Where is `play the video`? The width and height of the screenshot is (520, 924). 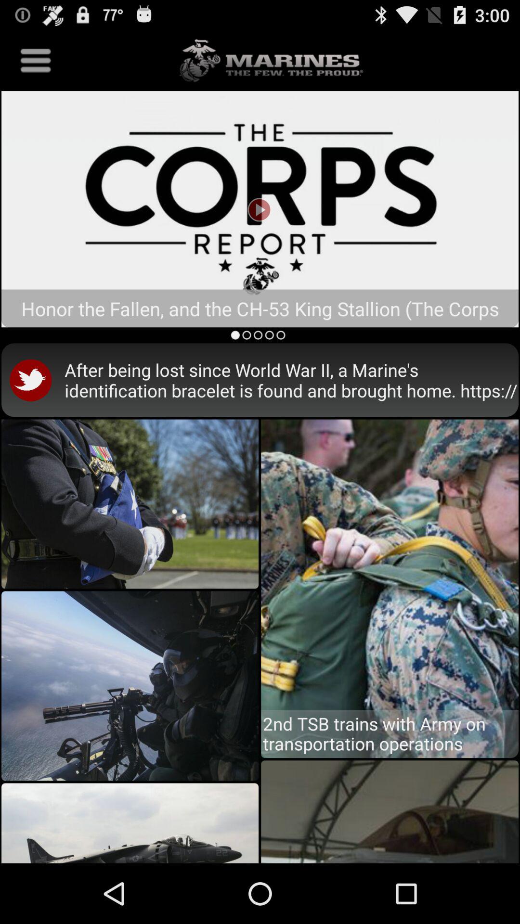 play the video is located at coordinates (260, 209).